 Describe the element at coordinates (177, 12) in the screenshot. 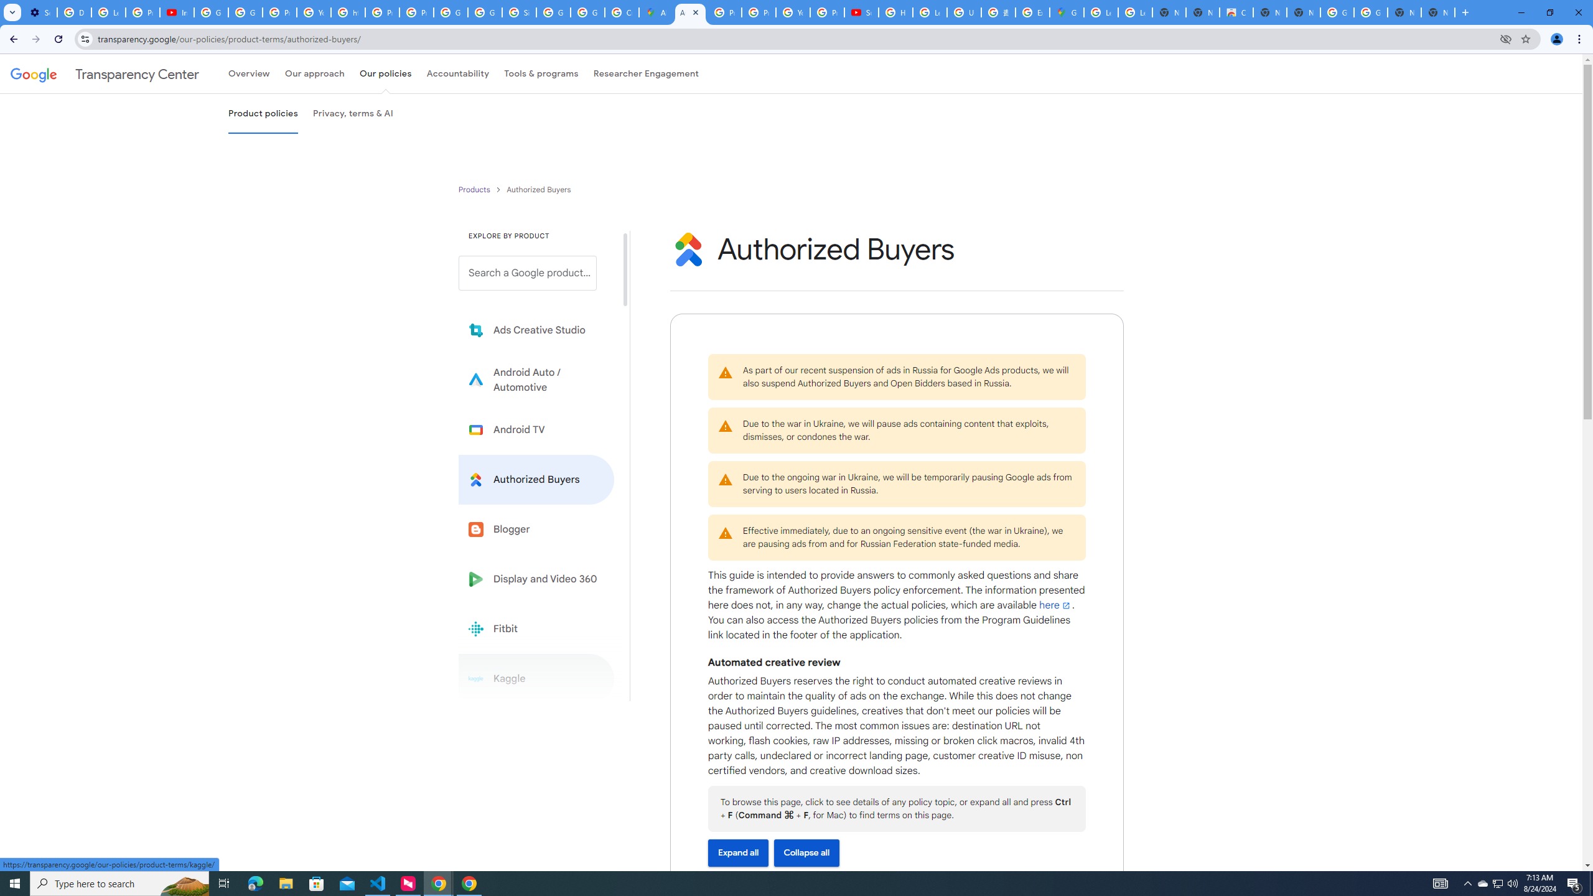

I see `Introduction | Google Privacy Policy - YouTube` at that location.